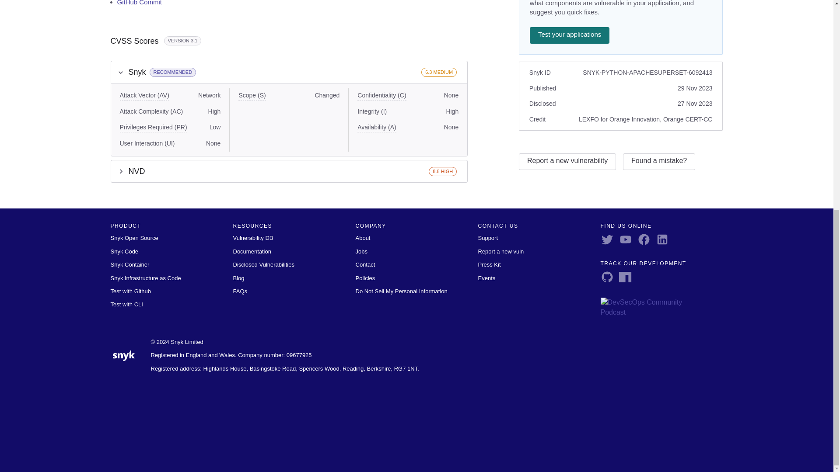 The width and height of the screenshot is (840, 472). I want to click on NPM, so click(627, 276).